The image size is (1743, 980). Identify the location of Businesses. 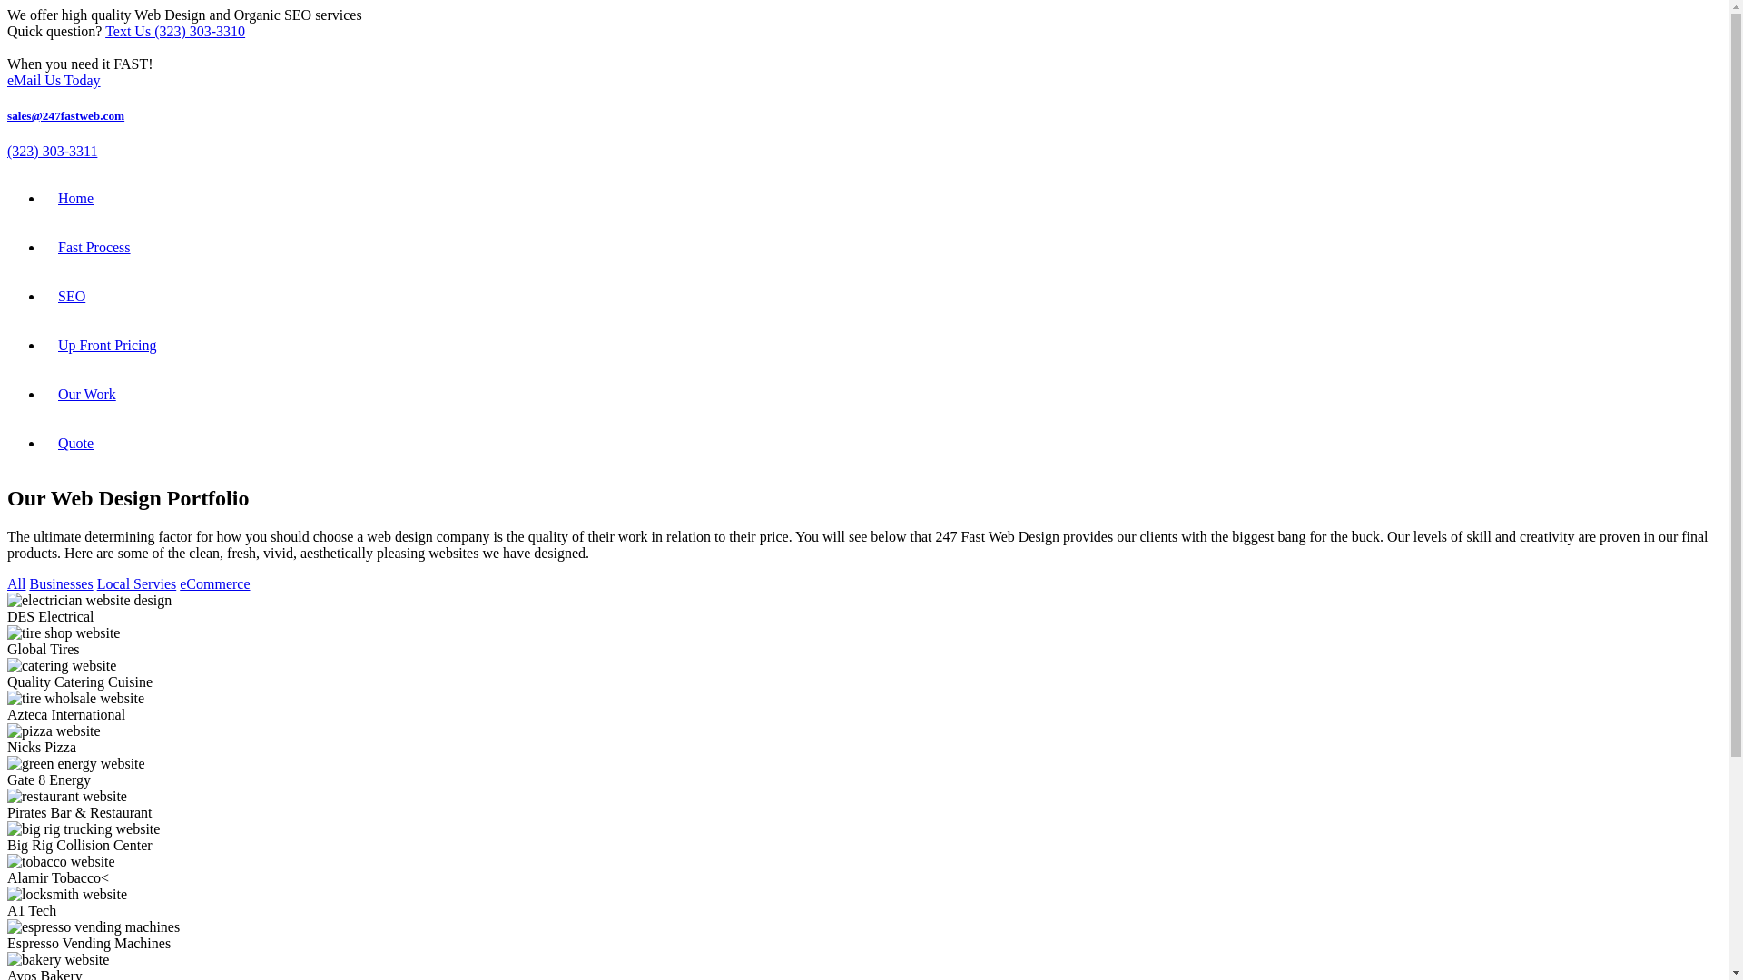
(61, 583).